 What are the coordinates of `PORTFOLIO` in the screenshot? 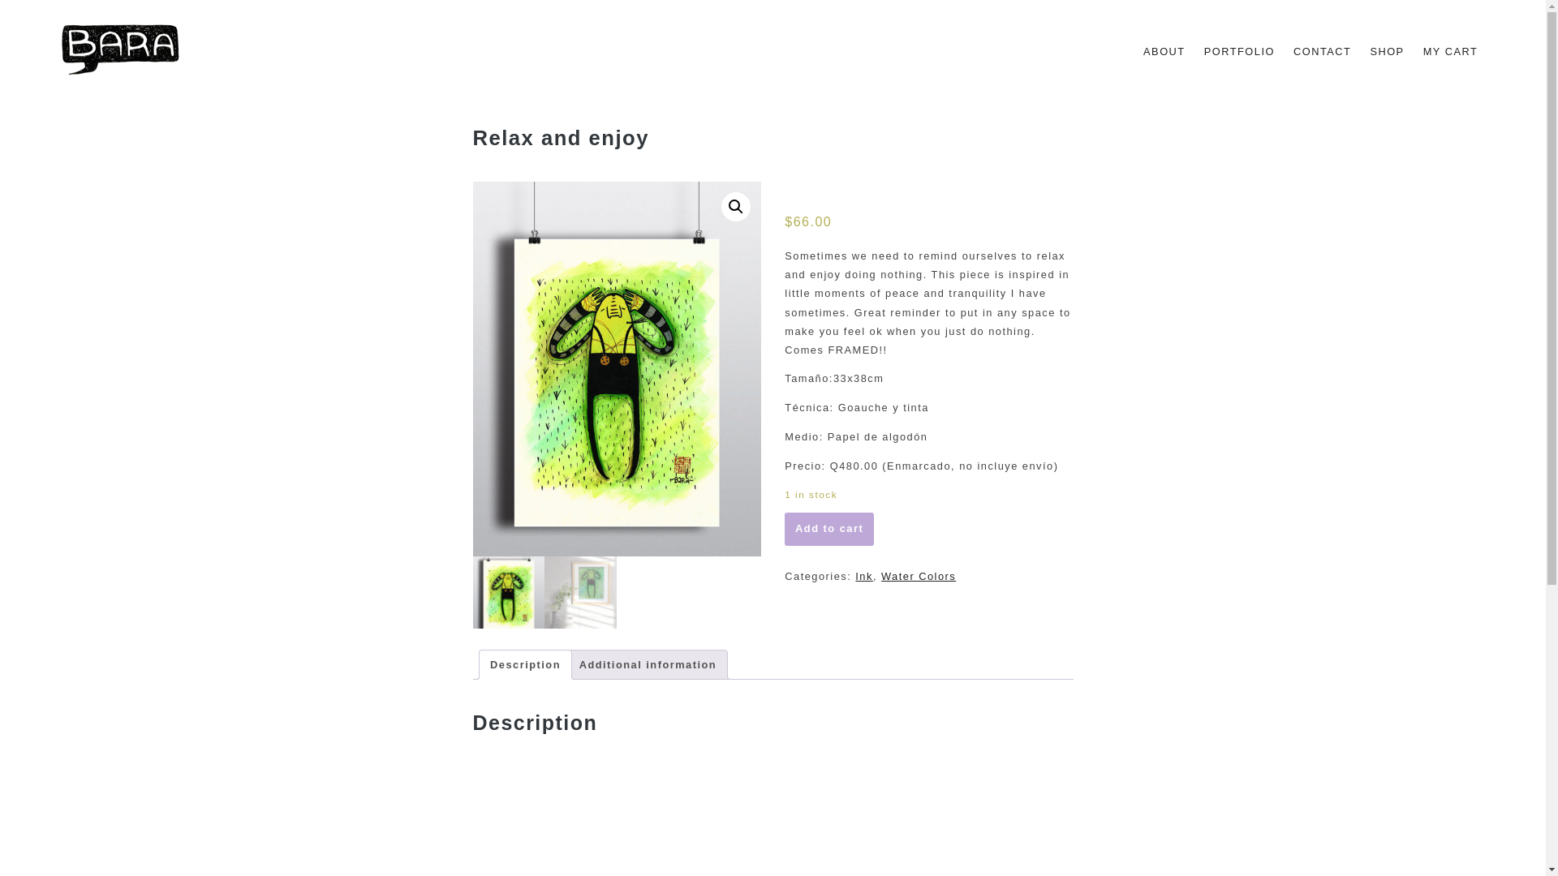 It's located at (1239, 50).